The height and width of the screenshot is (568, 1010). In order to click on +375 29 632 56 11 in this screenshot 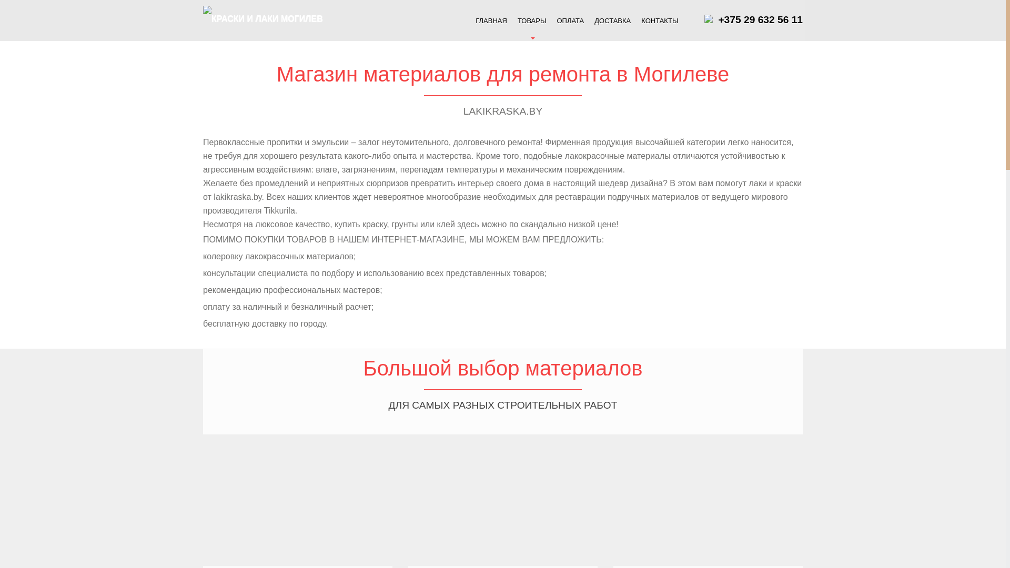, I will do `click(761, 20)`.